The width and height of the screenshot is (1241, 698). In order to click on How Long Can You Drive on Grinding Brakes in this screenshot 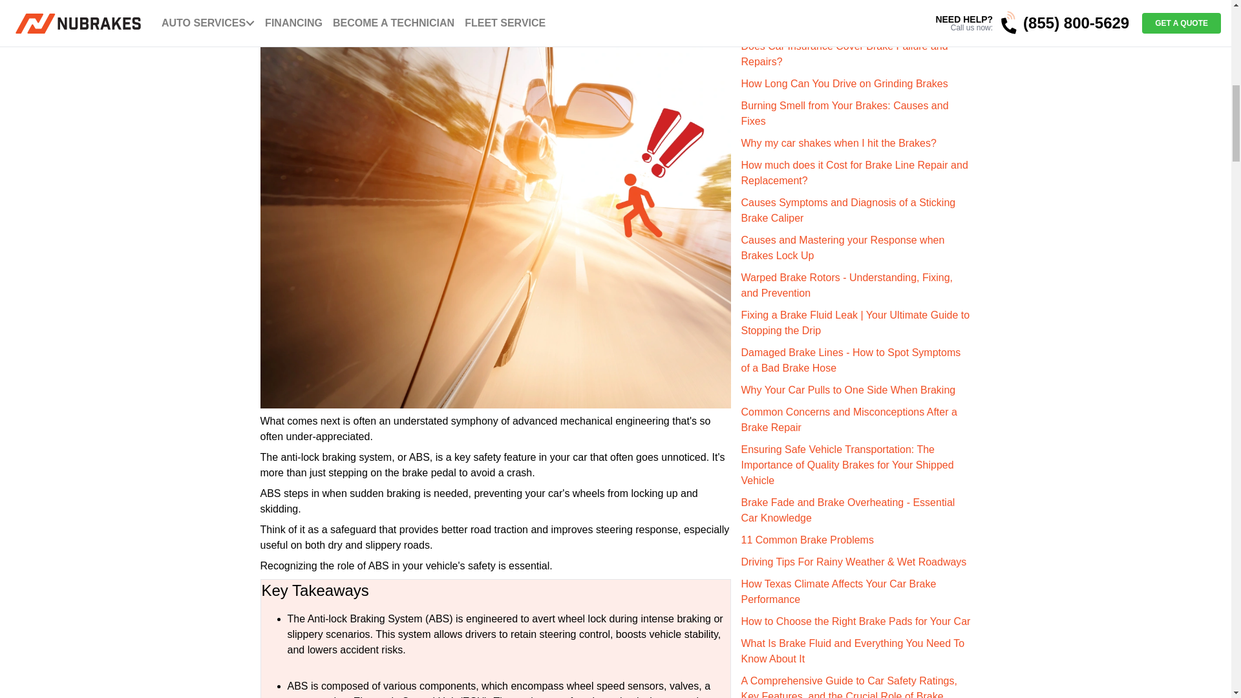, I will do `click(844, 83)`.